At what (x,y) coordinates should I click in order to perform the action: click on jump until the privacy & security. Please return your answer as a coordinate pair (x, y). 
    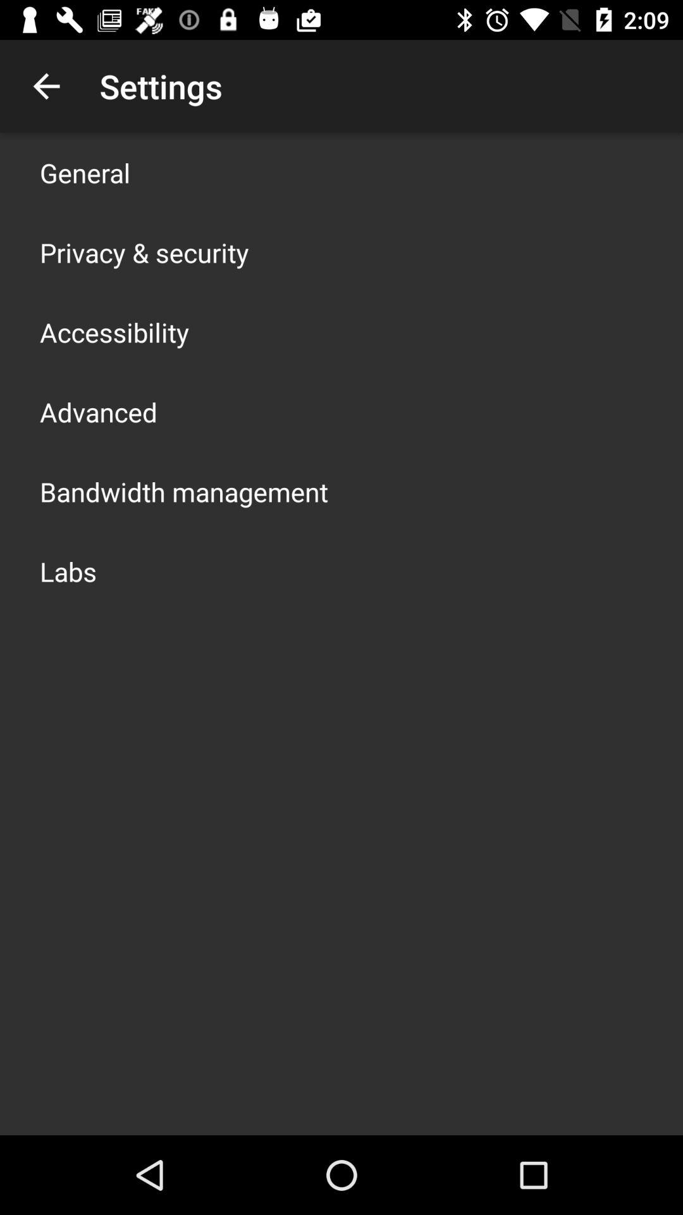
    Looking at the image, I should click on (144, 252).